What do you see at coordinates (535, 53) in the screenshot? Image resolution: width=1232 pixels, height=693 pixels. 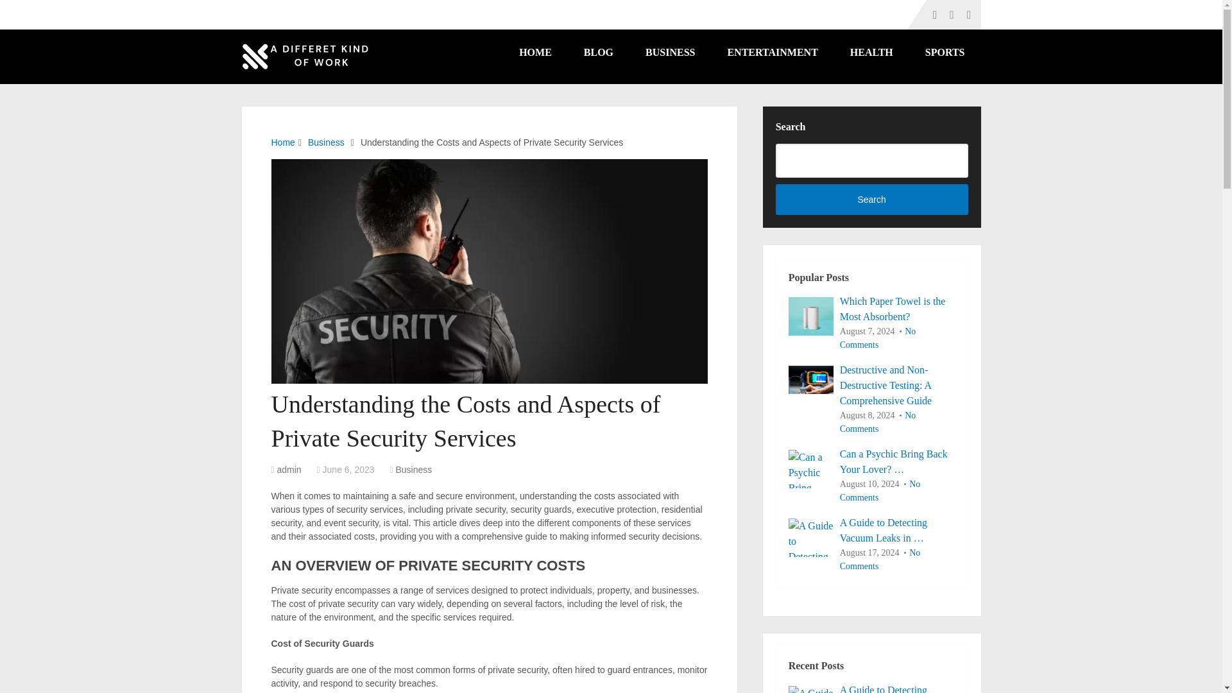 I see `HOME` at bounding box center [535, 53].